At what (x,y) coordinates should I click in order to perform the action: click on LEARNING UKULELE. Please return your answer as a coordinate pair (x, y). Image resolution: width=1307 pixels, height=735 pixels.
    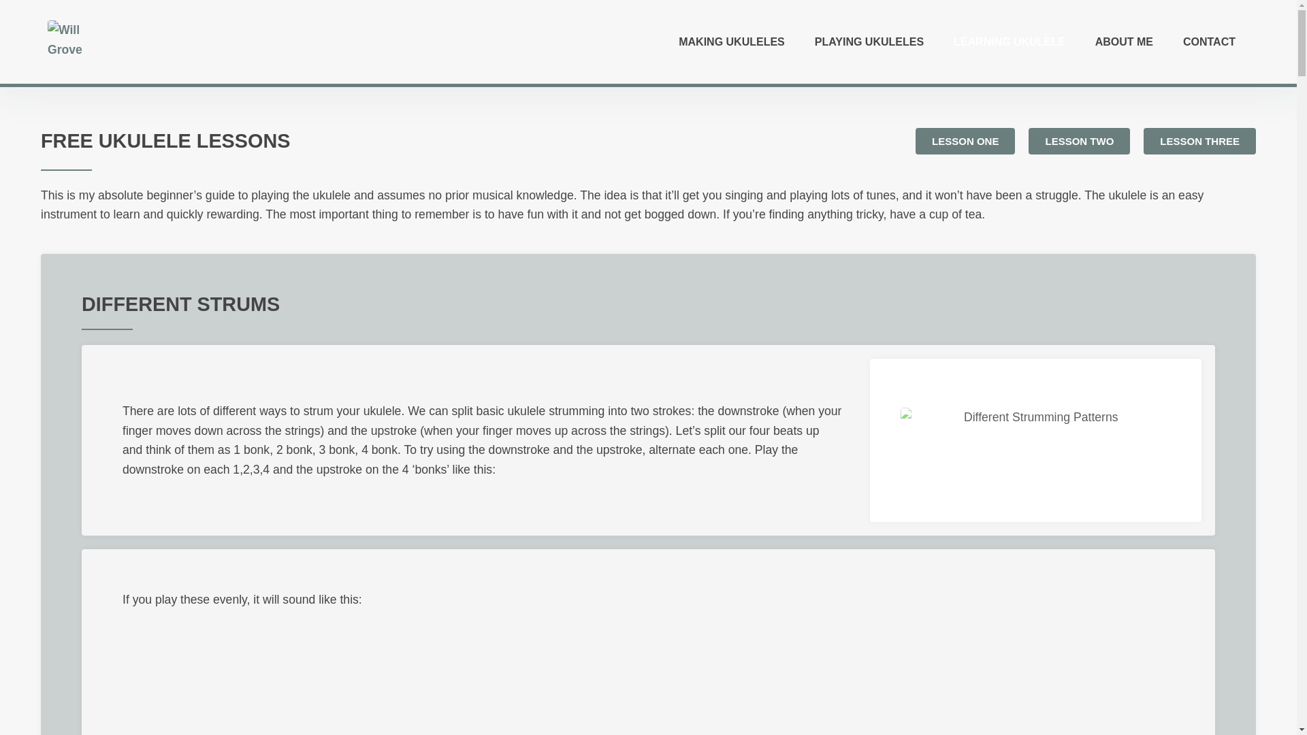
    Looking at the image, I should click on (1009, 42).